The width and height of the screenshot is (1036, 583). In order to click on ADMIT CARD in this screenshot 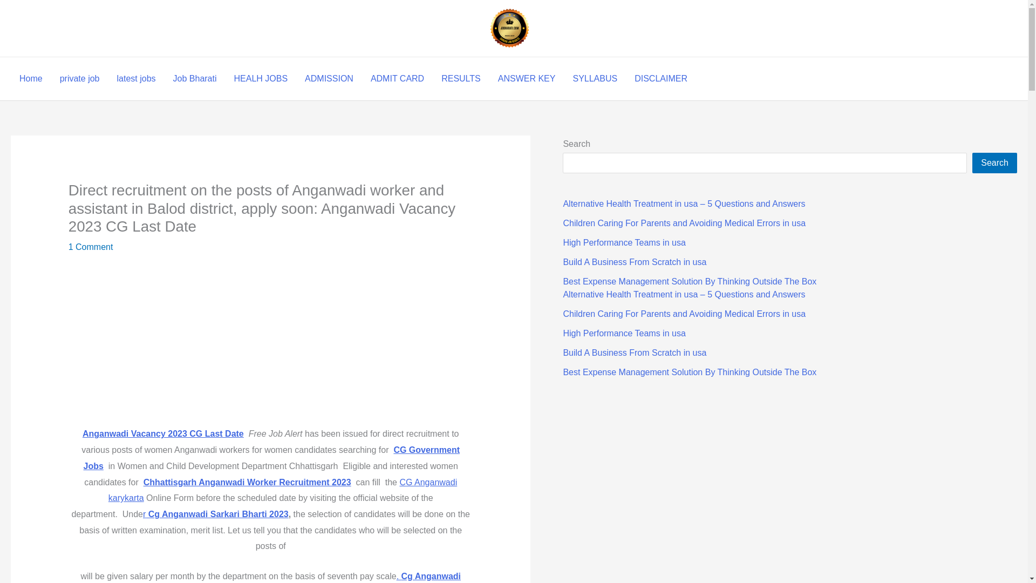, I will do `click(397, 78)`.